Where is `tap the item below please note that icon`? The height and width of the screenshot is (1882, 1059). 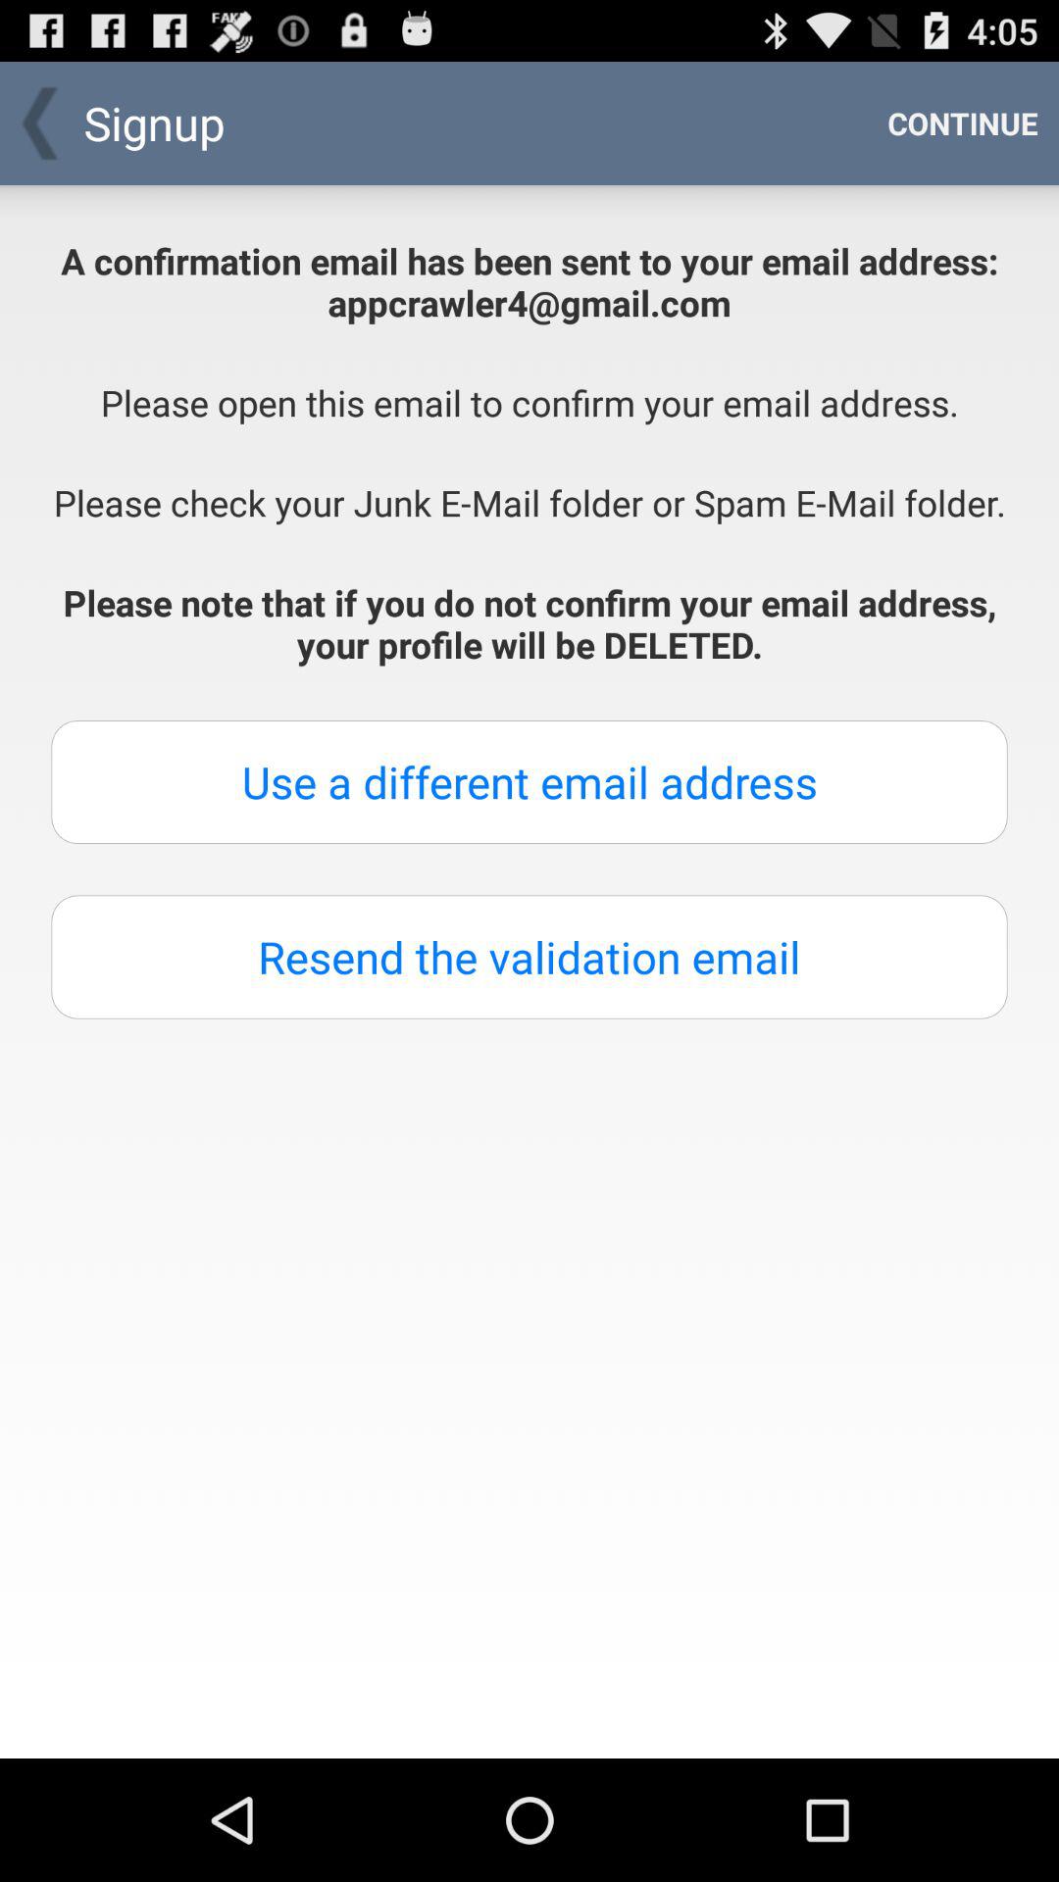 tap the item below please note that icon is located at coordinates (529, 782).